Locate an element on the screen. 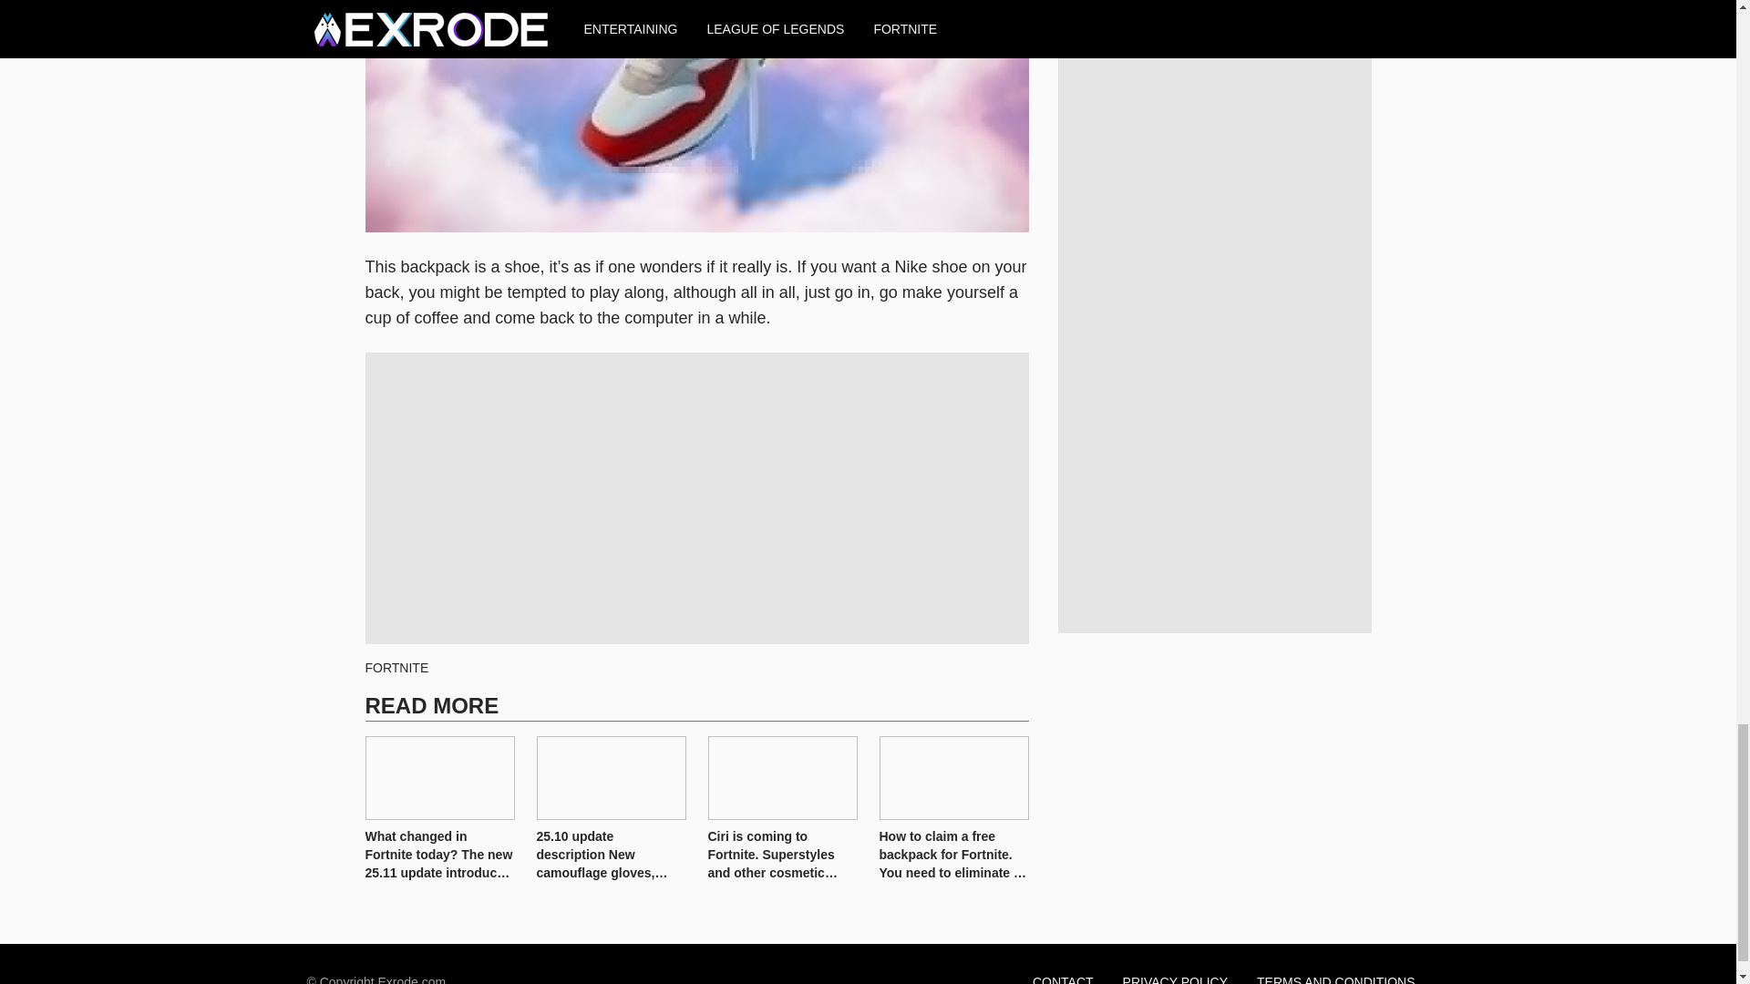 The width and height of the screenshot is (1750, 984). CONTACT is located at coordinates (1063, 972).